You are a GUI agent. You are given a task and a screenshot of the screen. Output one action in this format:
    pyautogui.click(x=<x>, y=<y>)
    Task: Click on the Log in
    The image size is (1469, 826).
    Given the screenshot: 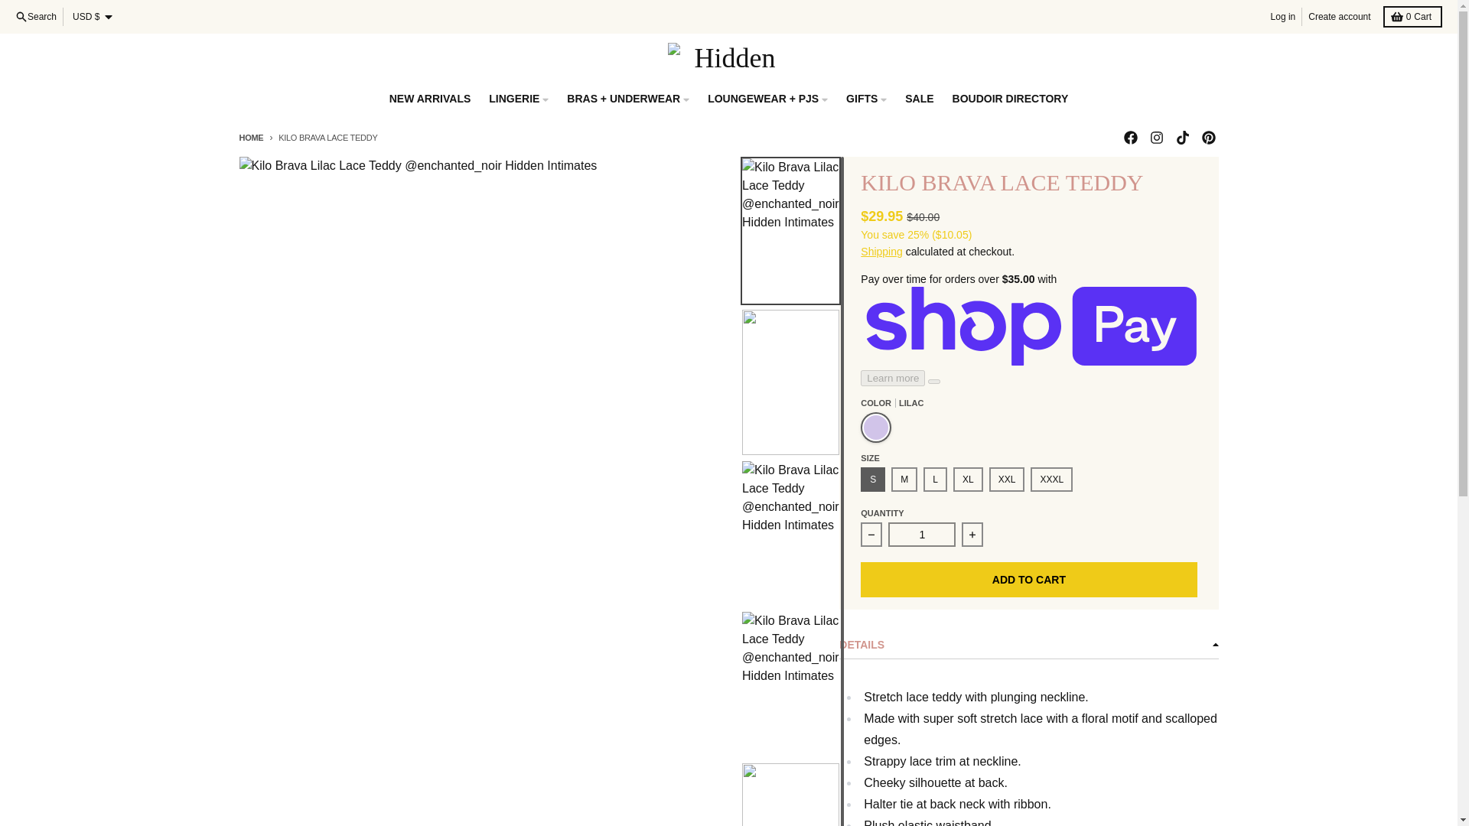 What is the action you would take?
    pyautogui.click(x=1283, y=16)
    